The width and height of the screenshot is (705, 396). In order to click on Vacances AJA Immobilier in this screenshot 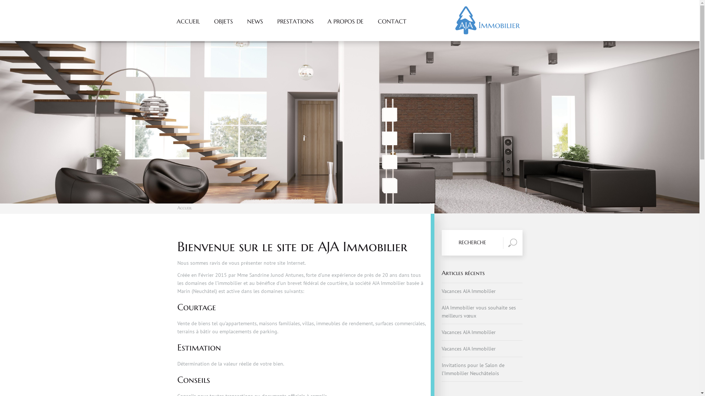, I will do `click(469, 291)`.